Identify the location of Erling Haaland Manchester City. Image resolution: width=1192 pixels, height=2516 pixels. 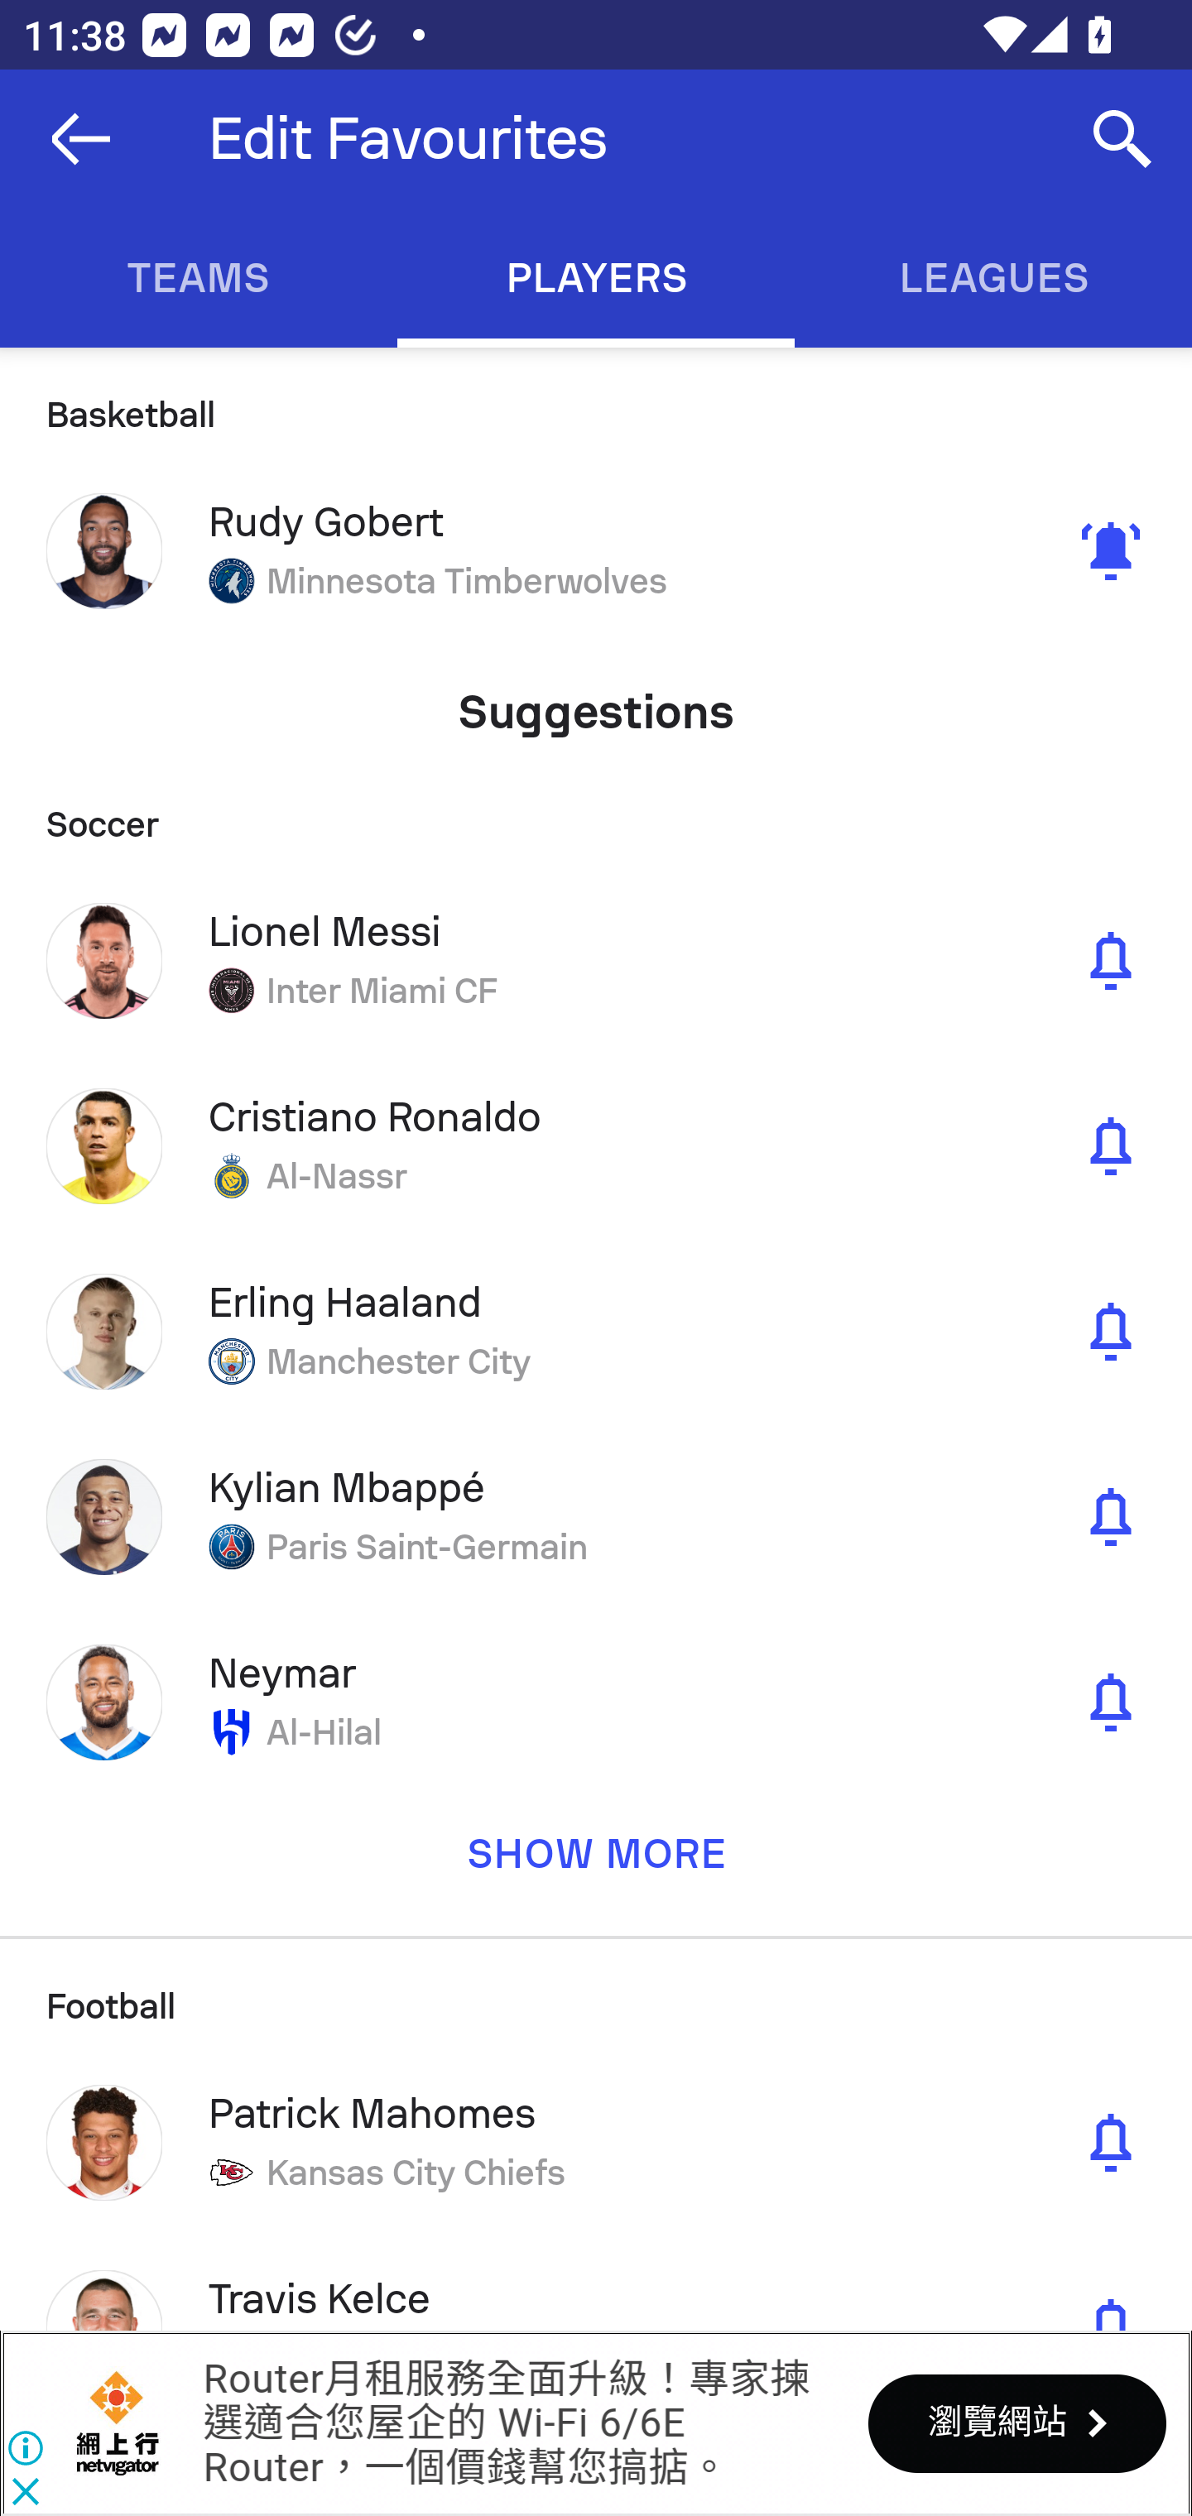
(596, 1331).